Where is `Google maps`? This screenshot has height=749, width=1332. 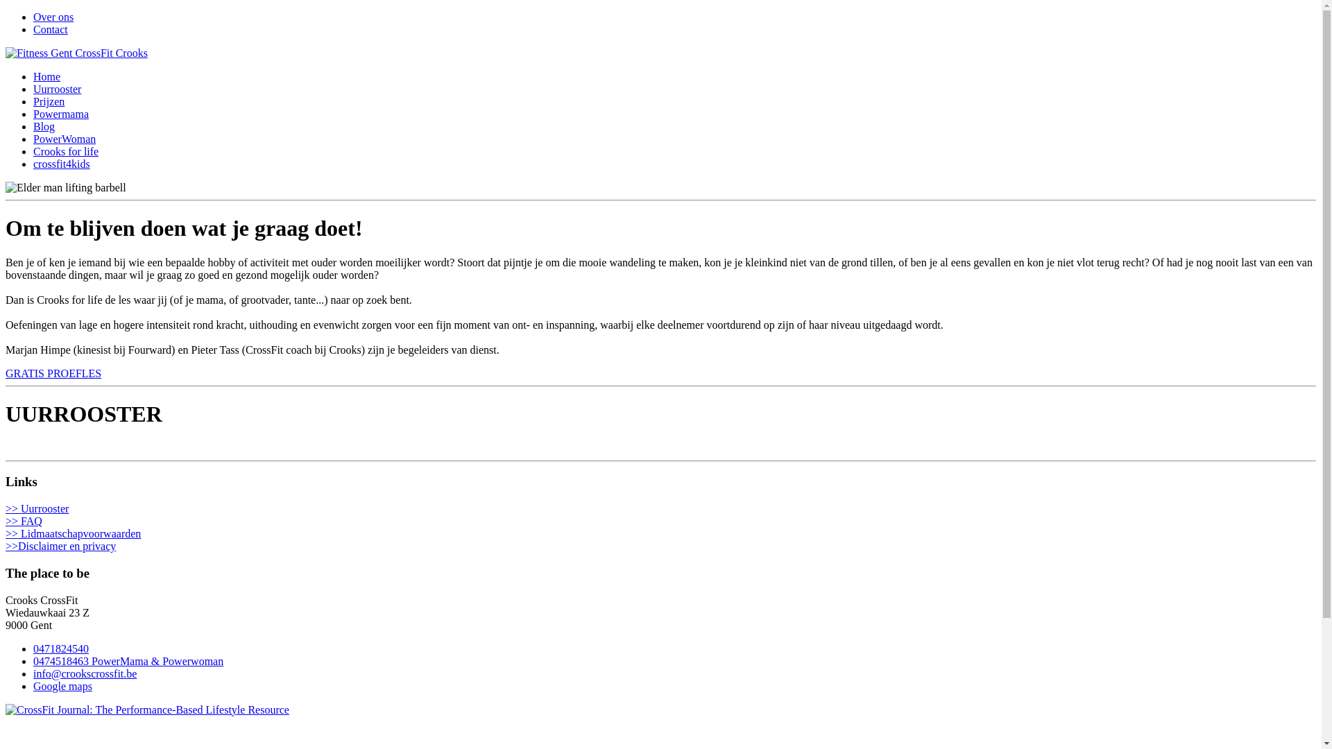 Google maps is located at coordinates (62, 687).